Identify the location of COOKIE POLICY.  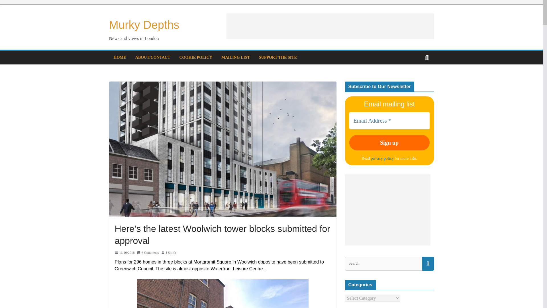
(196, 58).